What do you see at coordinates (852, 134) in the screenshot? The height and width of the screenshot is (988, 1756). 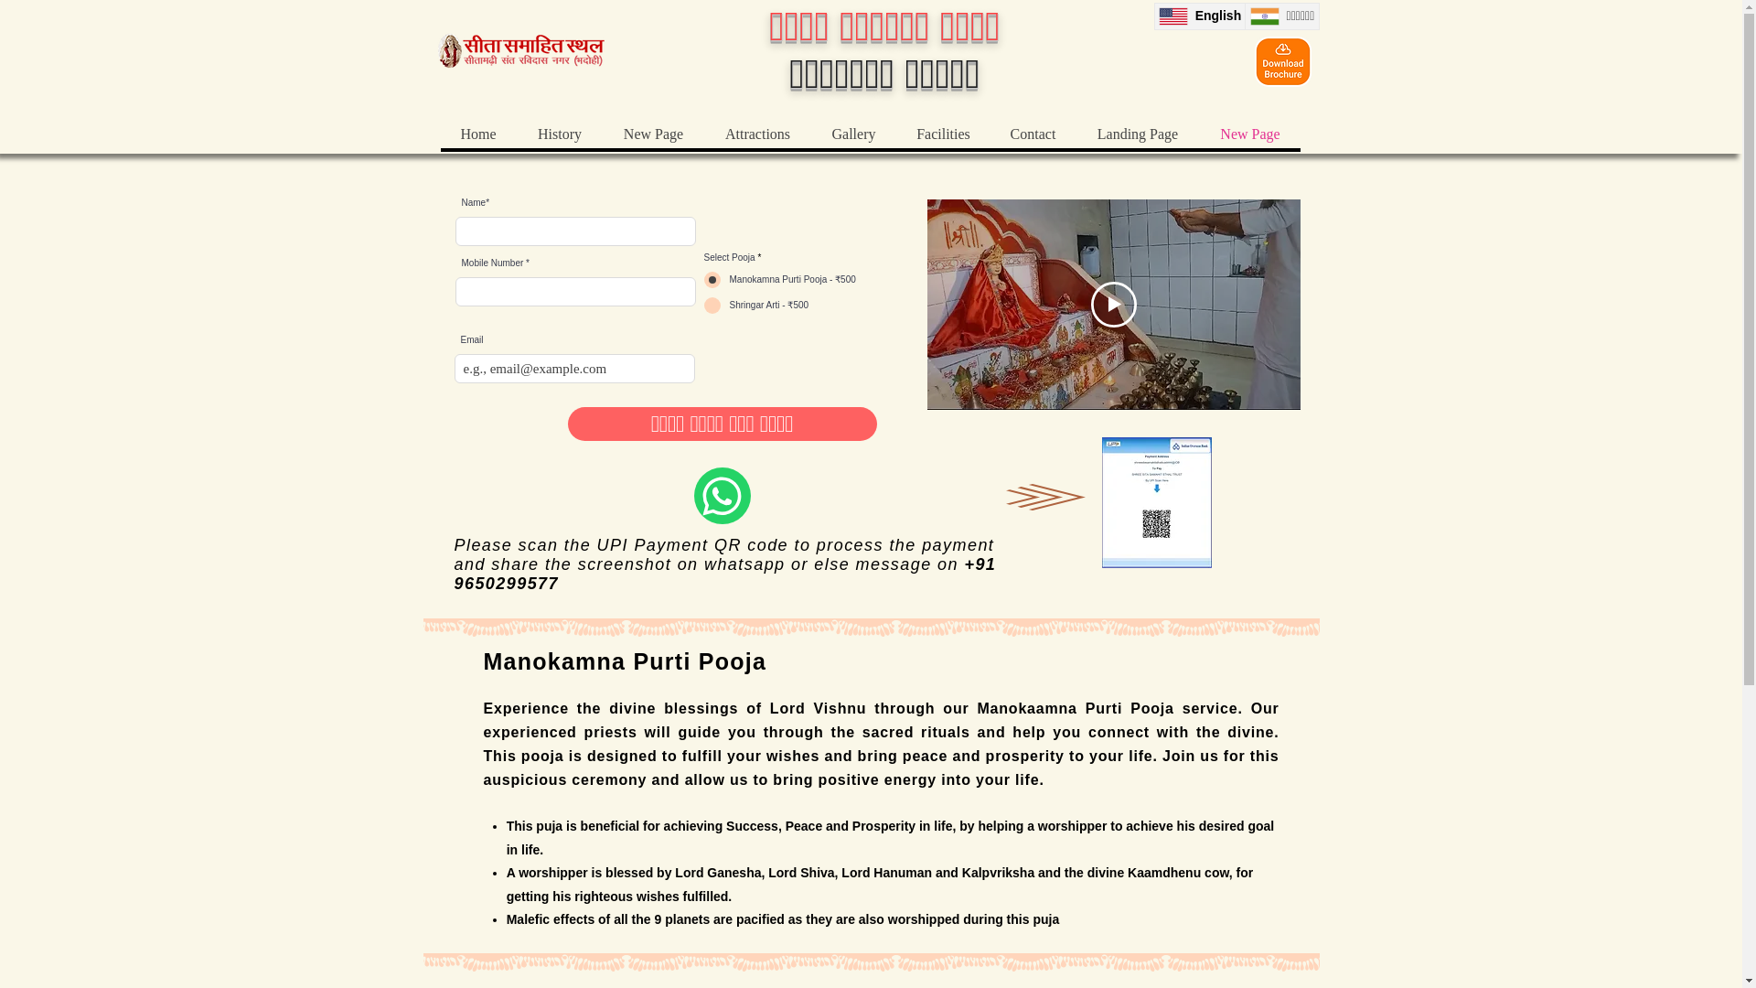 I see `Gallery` at bounding box center [852, 134].